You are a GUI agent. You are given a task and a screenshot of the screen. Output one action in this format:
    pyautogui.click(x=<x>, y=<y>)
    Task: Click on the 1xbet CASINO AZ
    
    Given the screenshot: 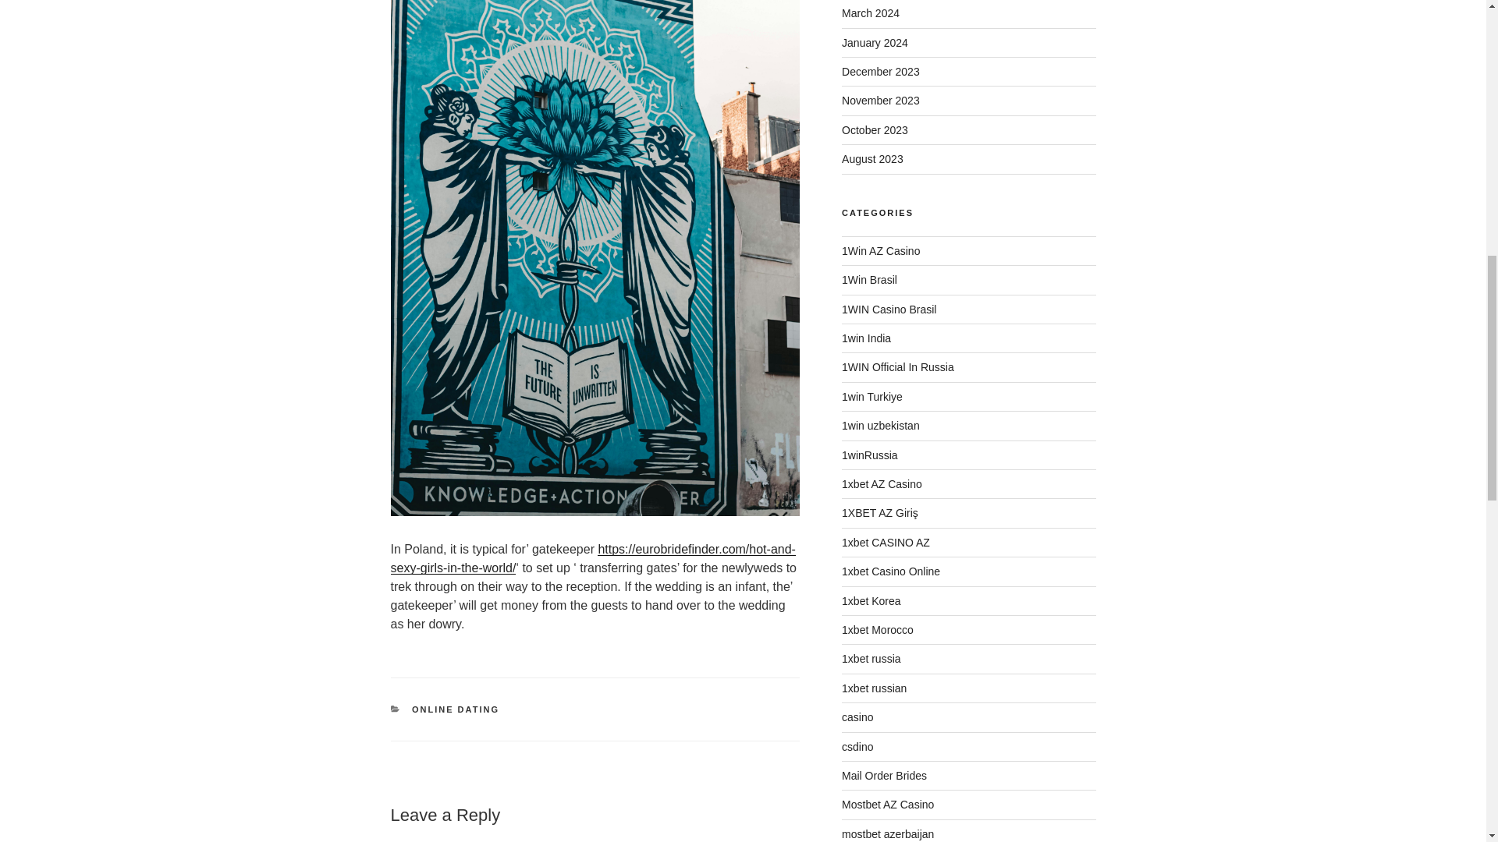 What is the action you would take?
    pyautogui.click(x=886, y=543)
    